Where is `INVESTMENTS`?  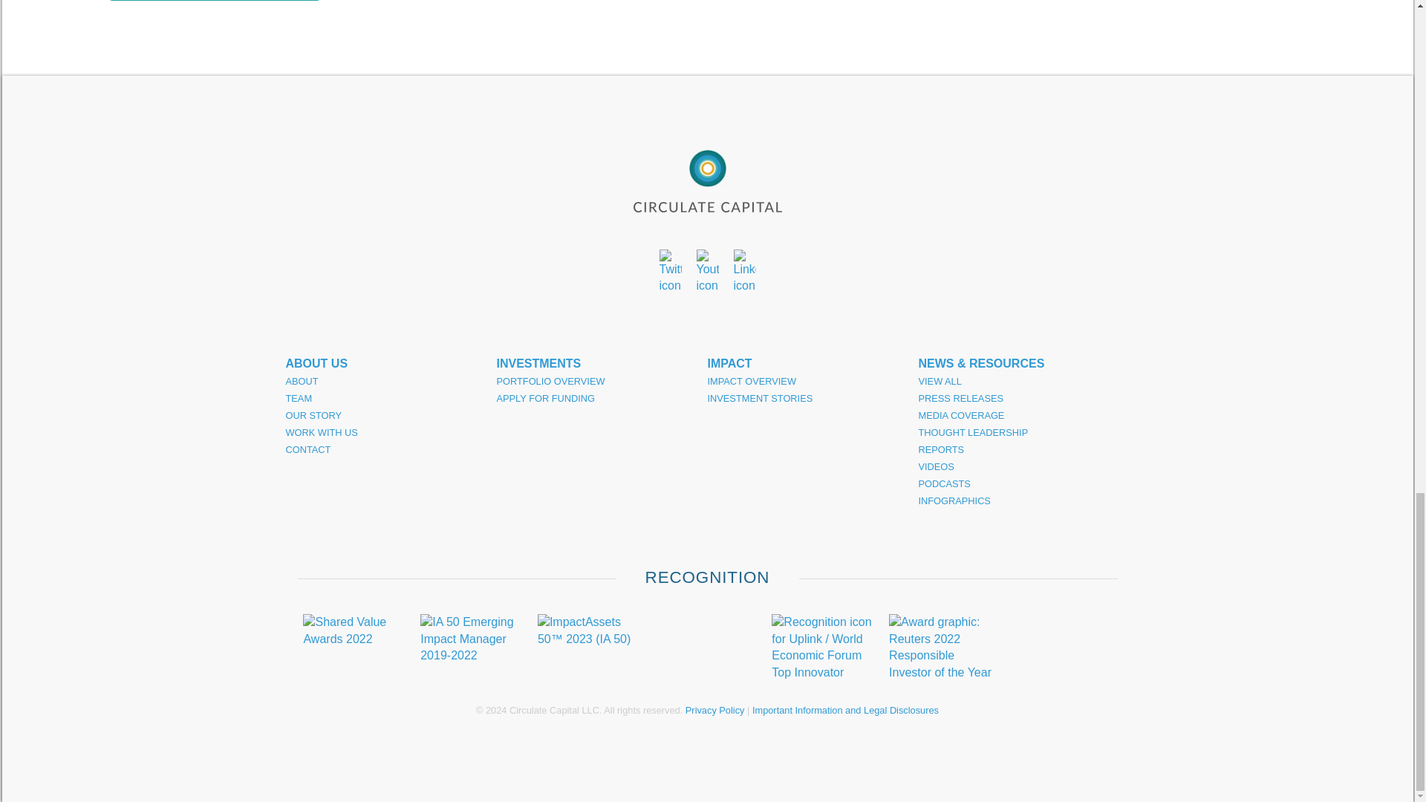
INVESTMENTS is located at coordinates (602, 364).